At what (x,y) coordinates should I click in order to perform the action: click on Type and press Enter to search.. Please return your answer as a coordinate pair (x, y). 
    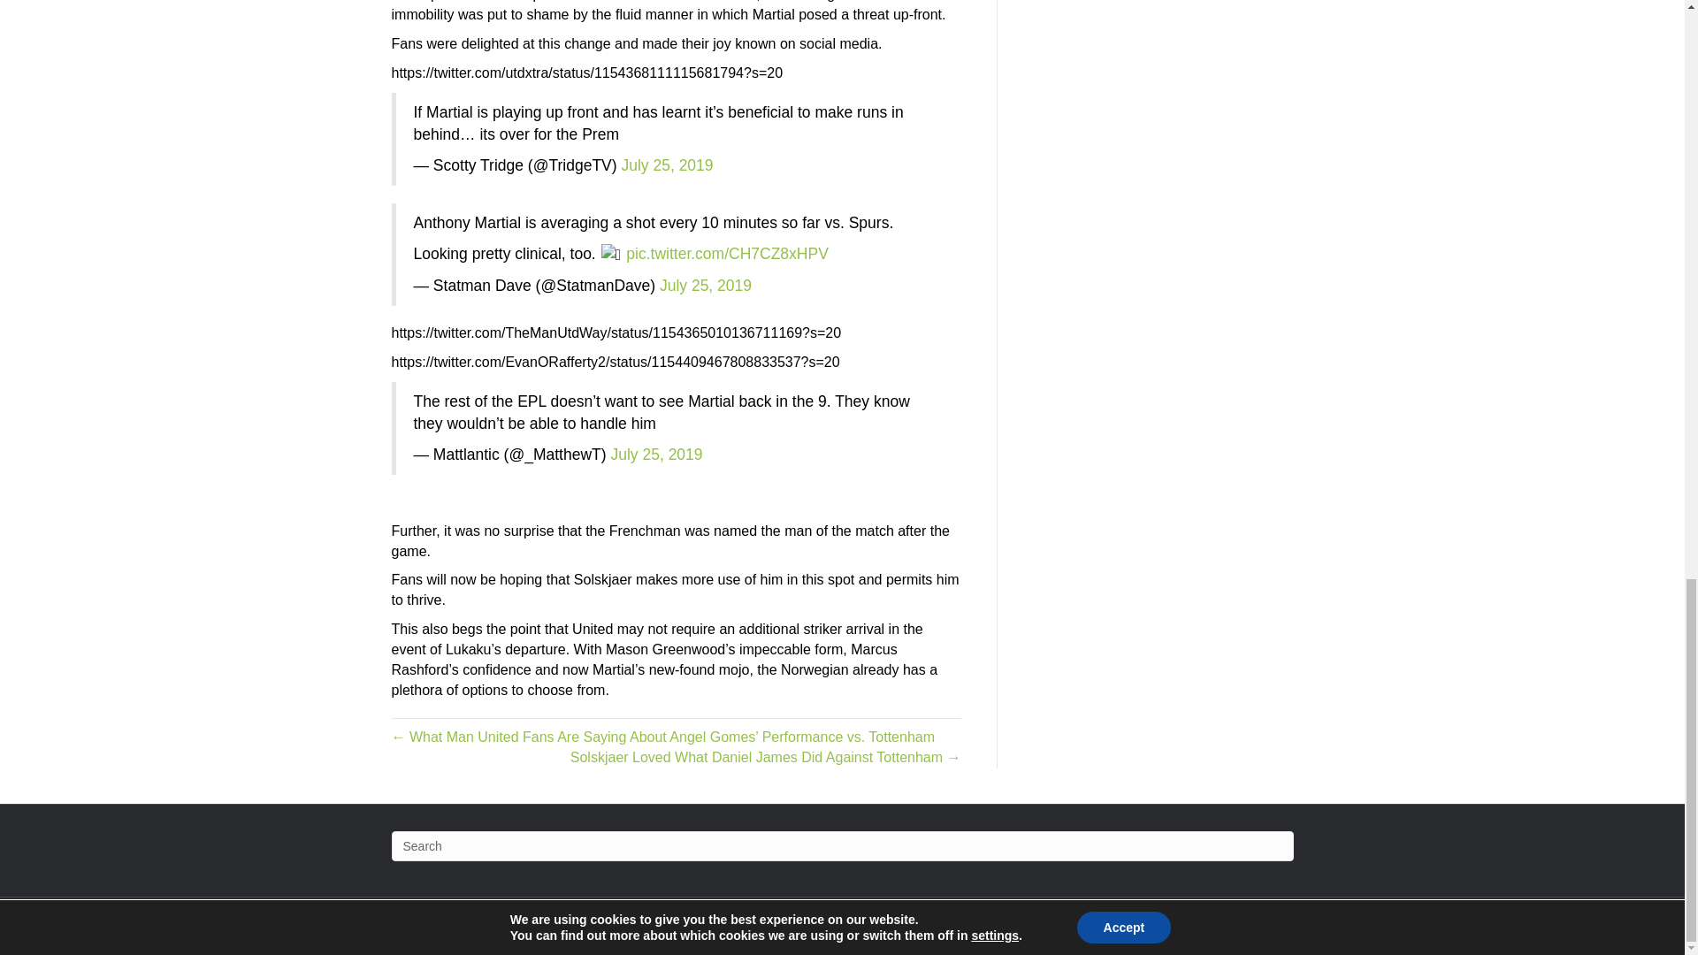
    Looking at the image, I should click on (841, 845).